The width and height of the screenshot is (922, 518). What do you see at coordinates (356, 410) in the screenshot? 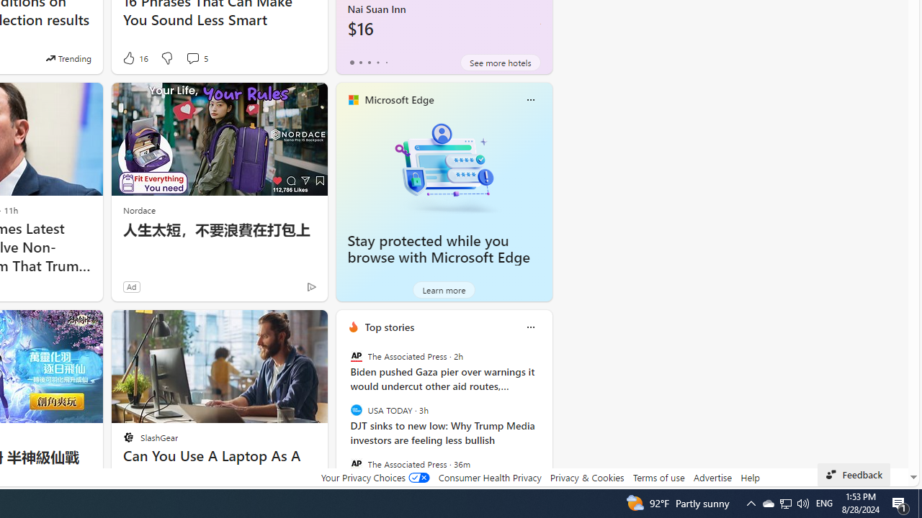
I see `USA TODAY` at bounding box center [356, 410].